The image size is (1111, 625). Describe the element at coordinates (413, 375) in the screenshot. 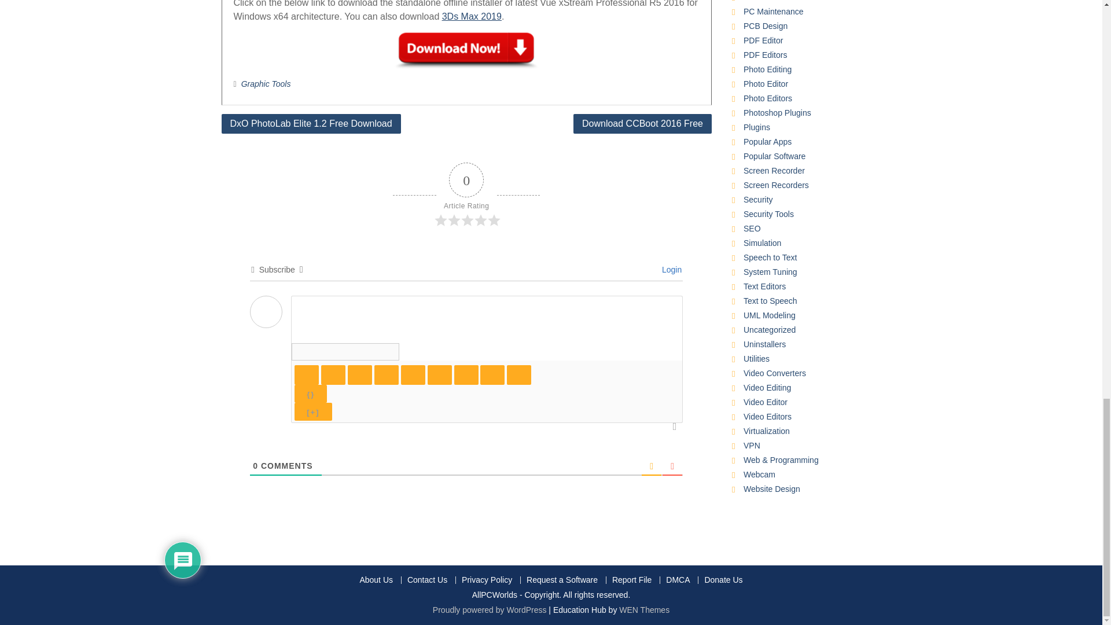

I see `Ordered List` at that location.